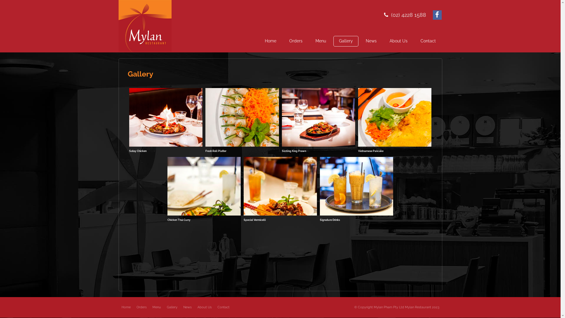  Describe the element at coordinates (408, 15) in the screenshot. I see `(02) 4228 1588` at that location.